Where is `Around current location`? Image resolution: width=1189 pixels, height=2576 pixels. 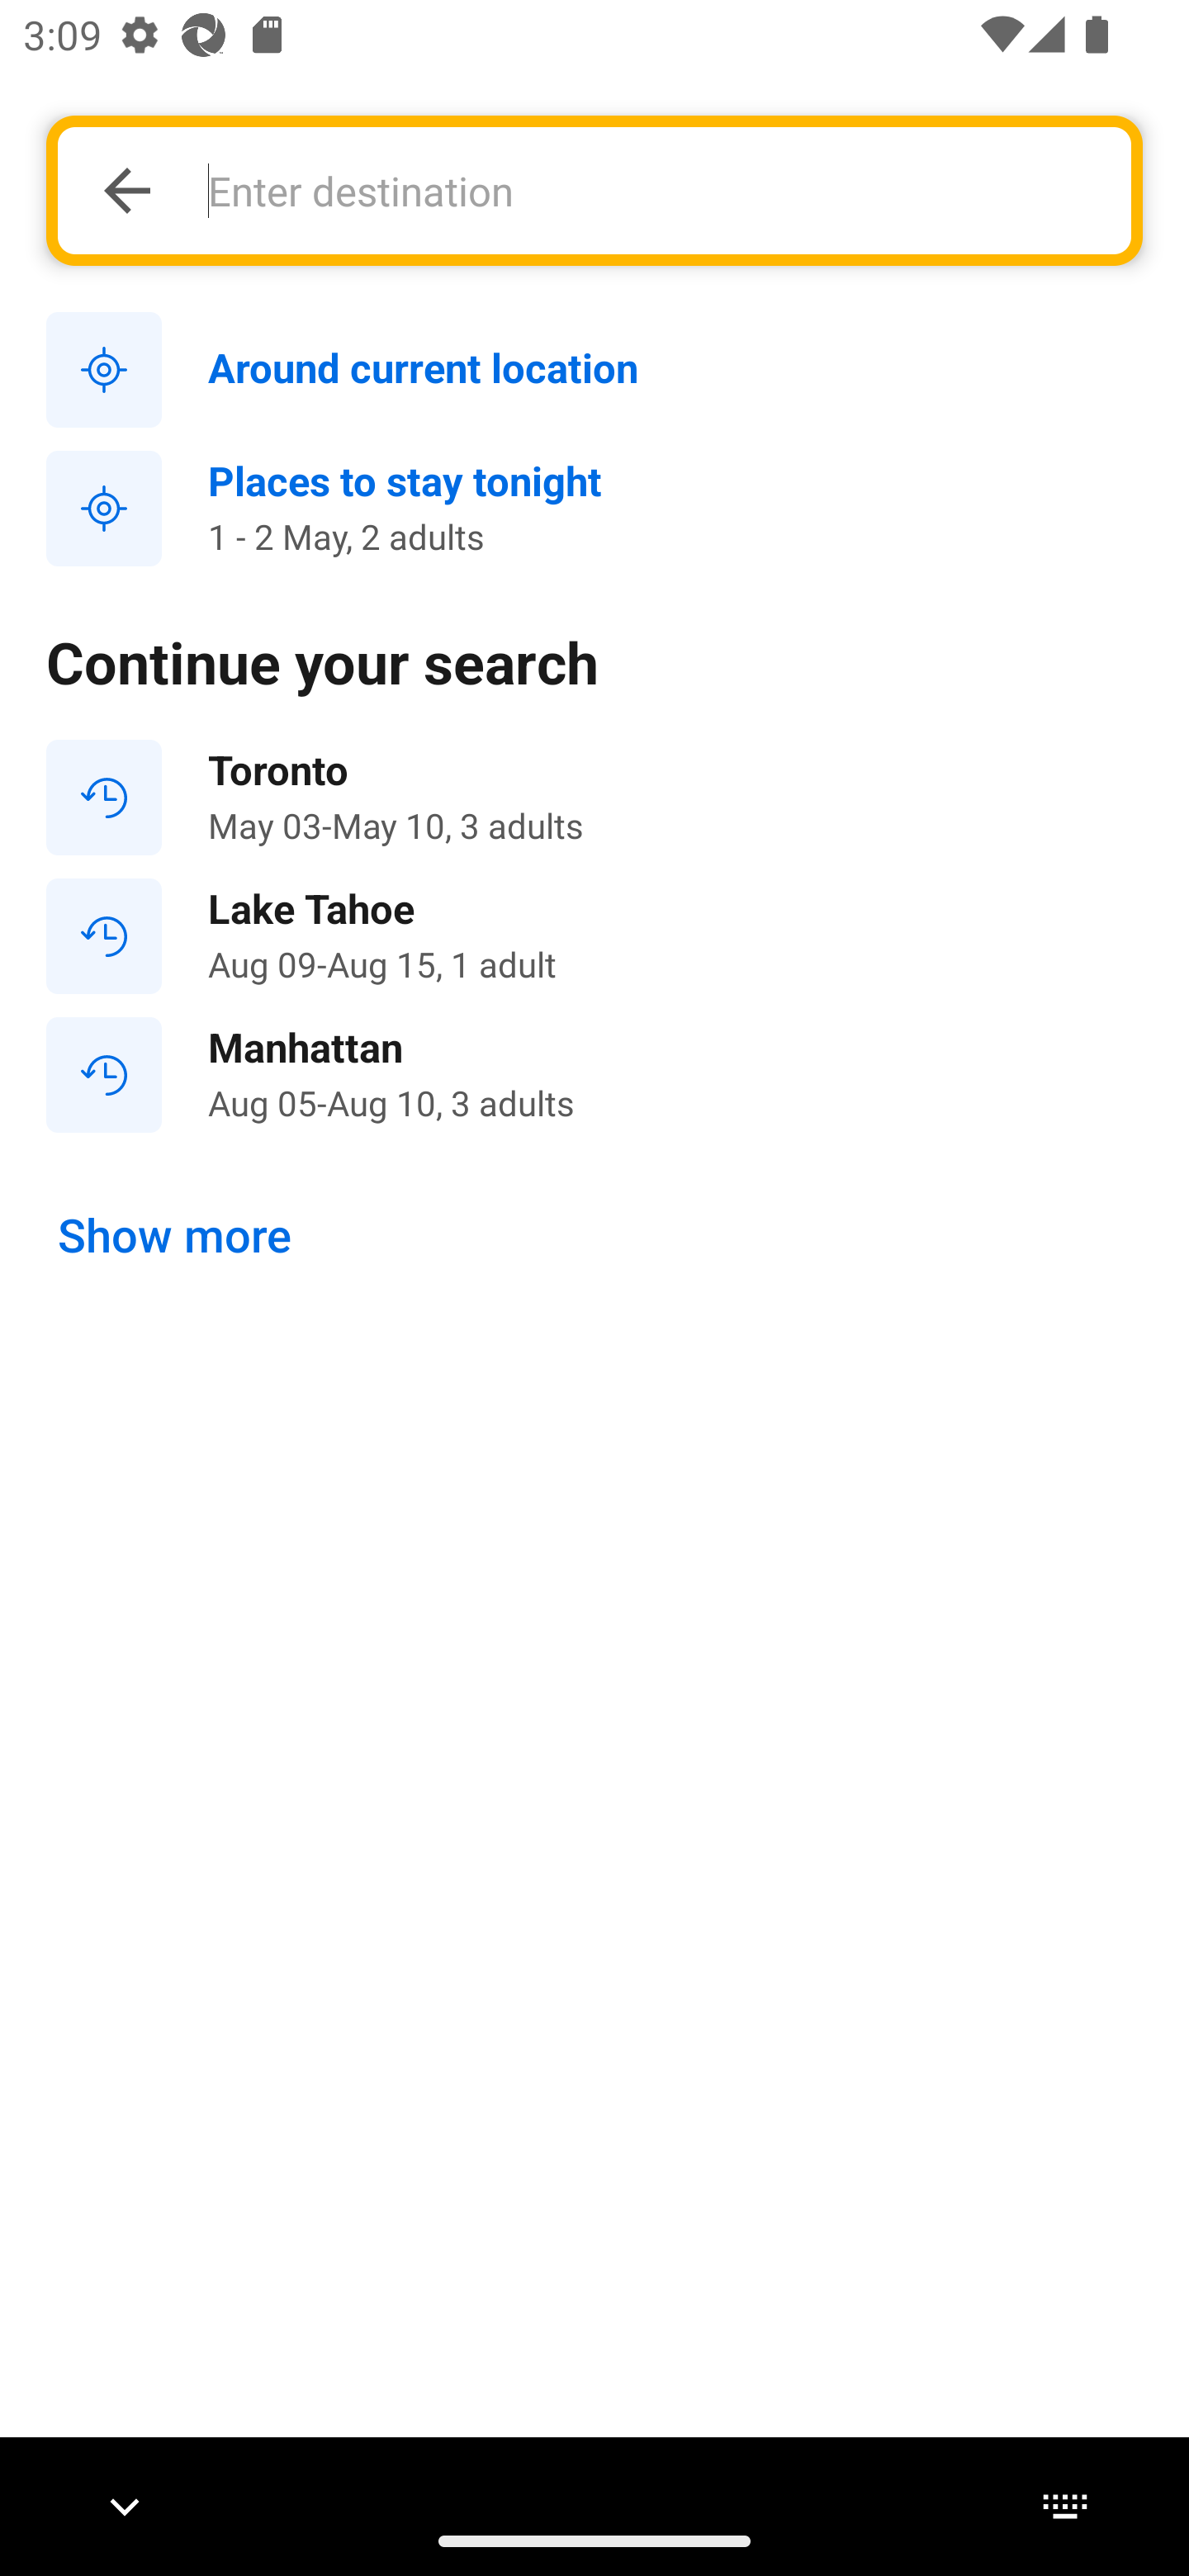 Around current location is located at coordinates (594, 371).